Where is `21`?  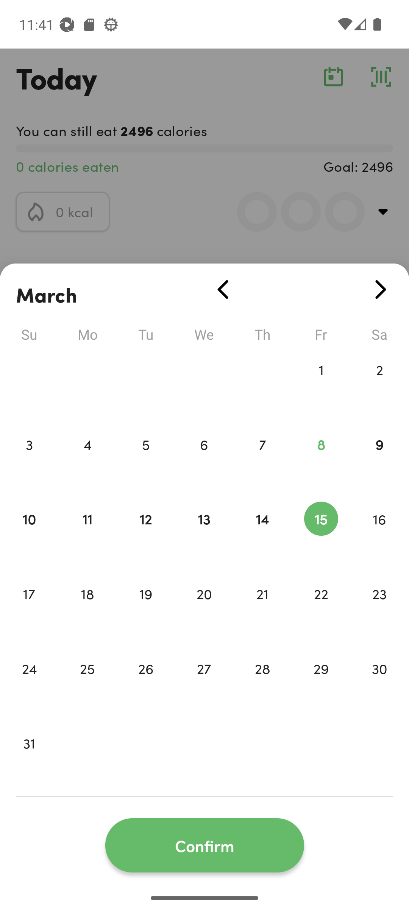
21 is located at coordinates (262, 610).